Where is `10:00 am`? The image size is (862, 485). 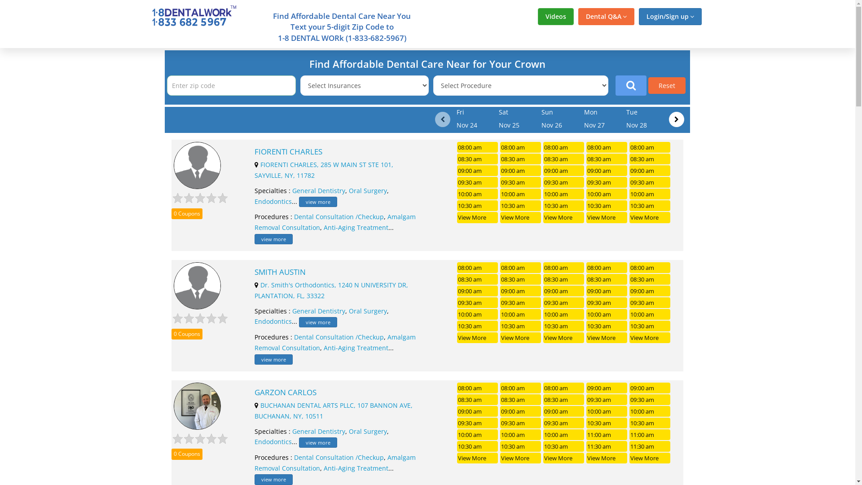
10:00 am is located at coordinates (477, 194).